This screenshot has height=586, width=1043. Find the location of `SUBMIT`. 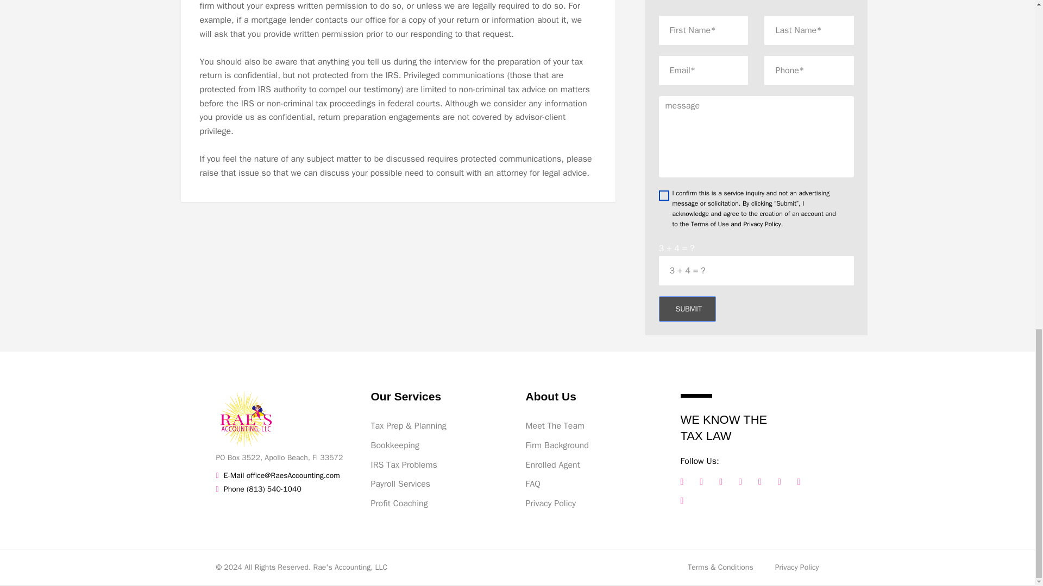

SUBMIT is located at coordinates (687, 309).